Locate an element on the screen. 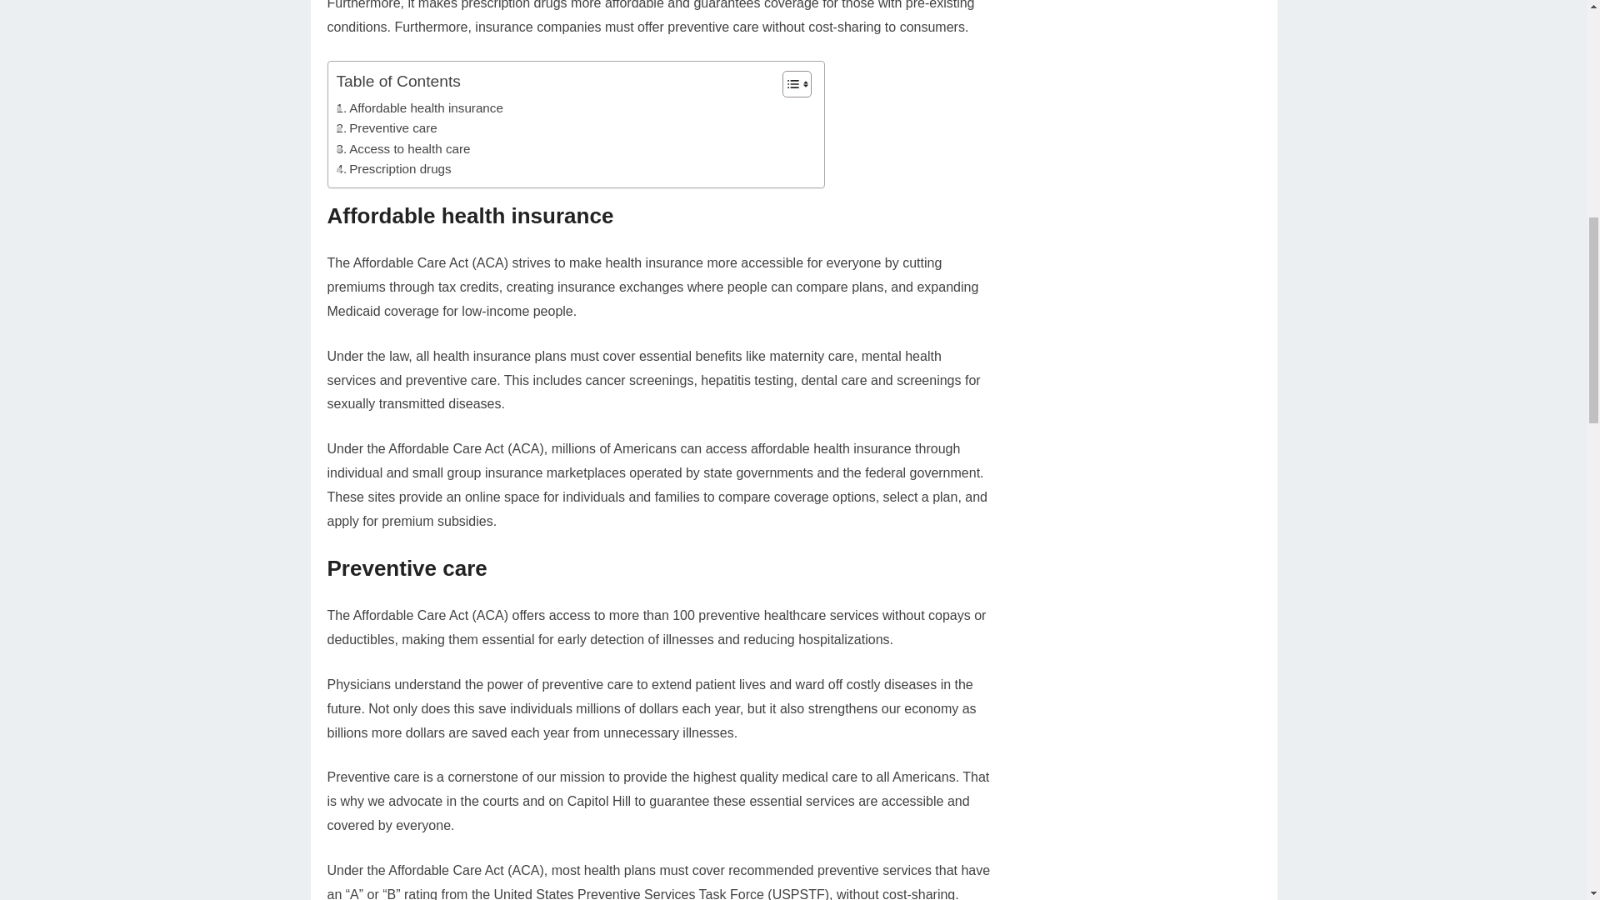 The image size is (1600, 900). Preventive care is located at coordinates (387, 128).